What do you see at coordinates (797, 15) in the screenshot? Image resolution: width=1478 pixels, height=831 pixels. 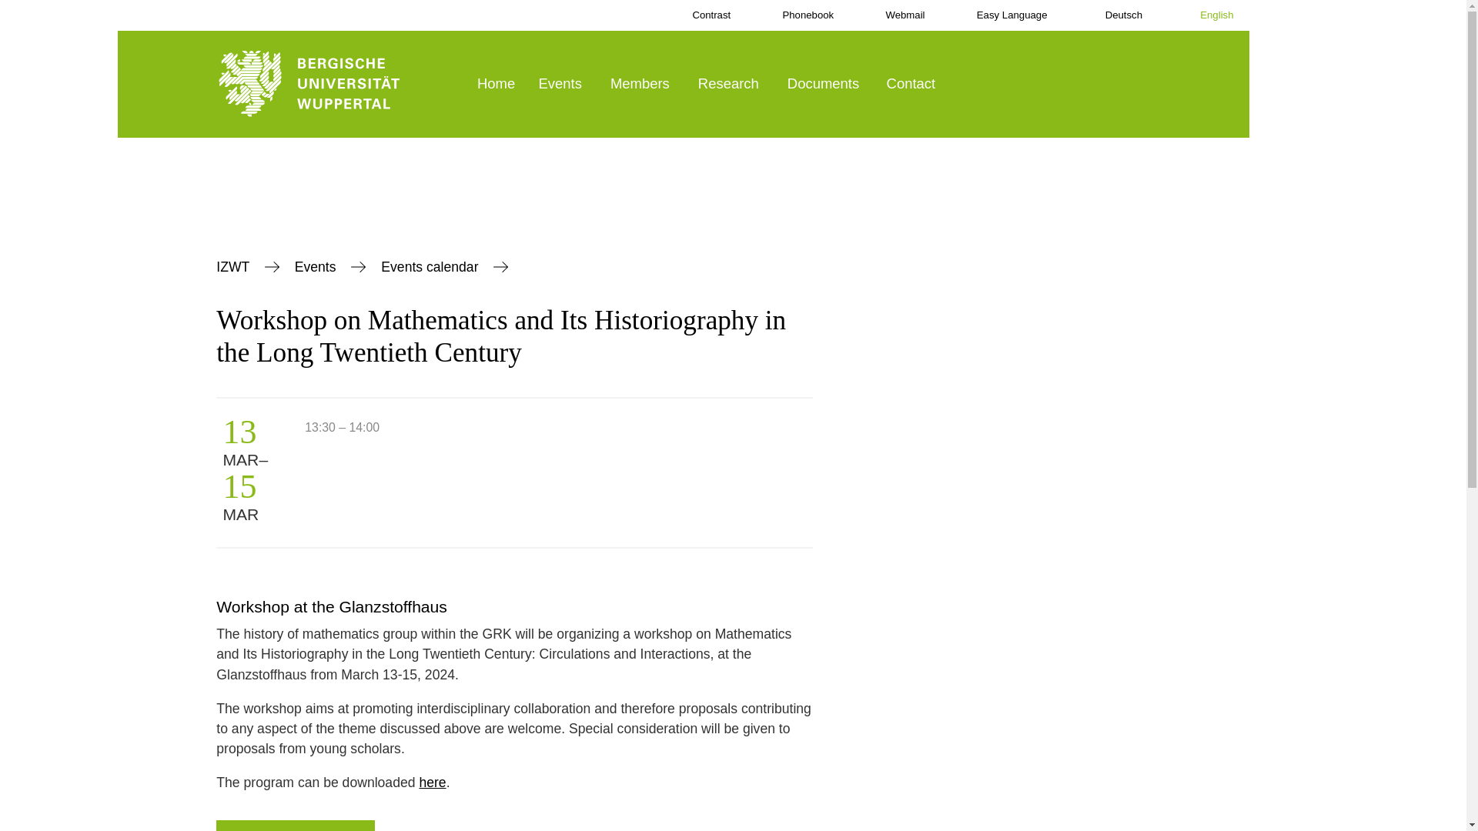 I see `Phonebook` at bounding box center [797, 15].